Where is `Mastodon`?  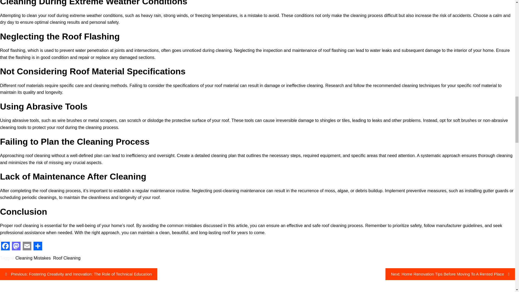
Mastodon is located at coordinates (16, 246).